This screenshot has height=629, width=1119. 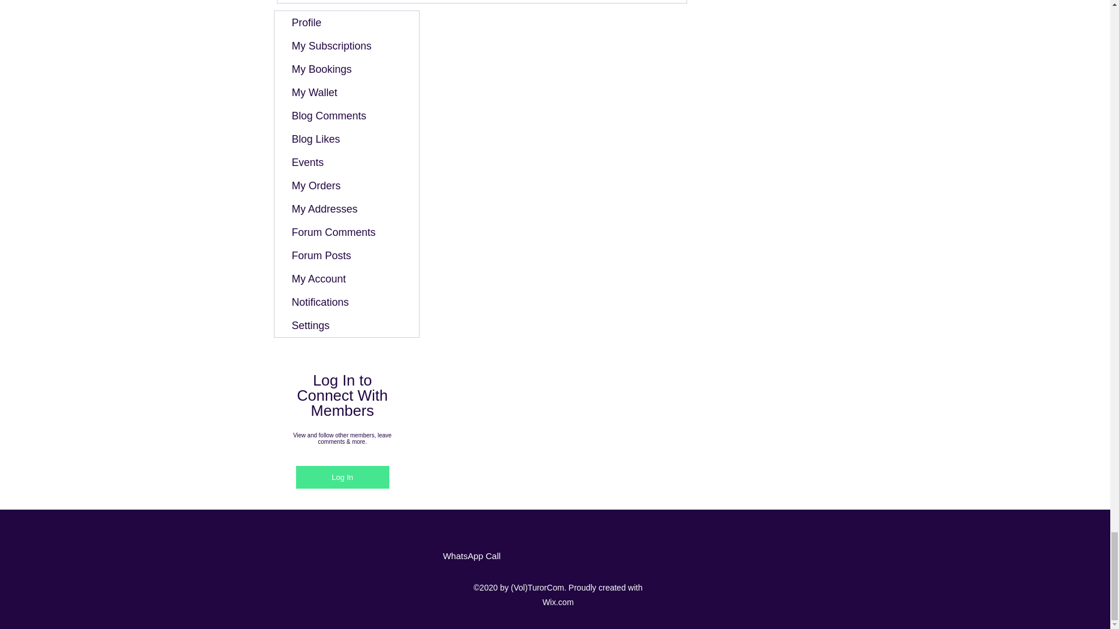 I want to click on Profile, so click(x=346, y=23).